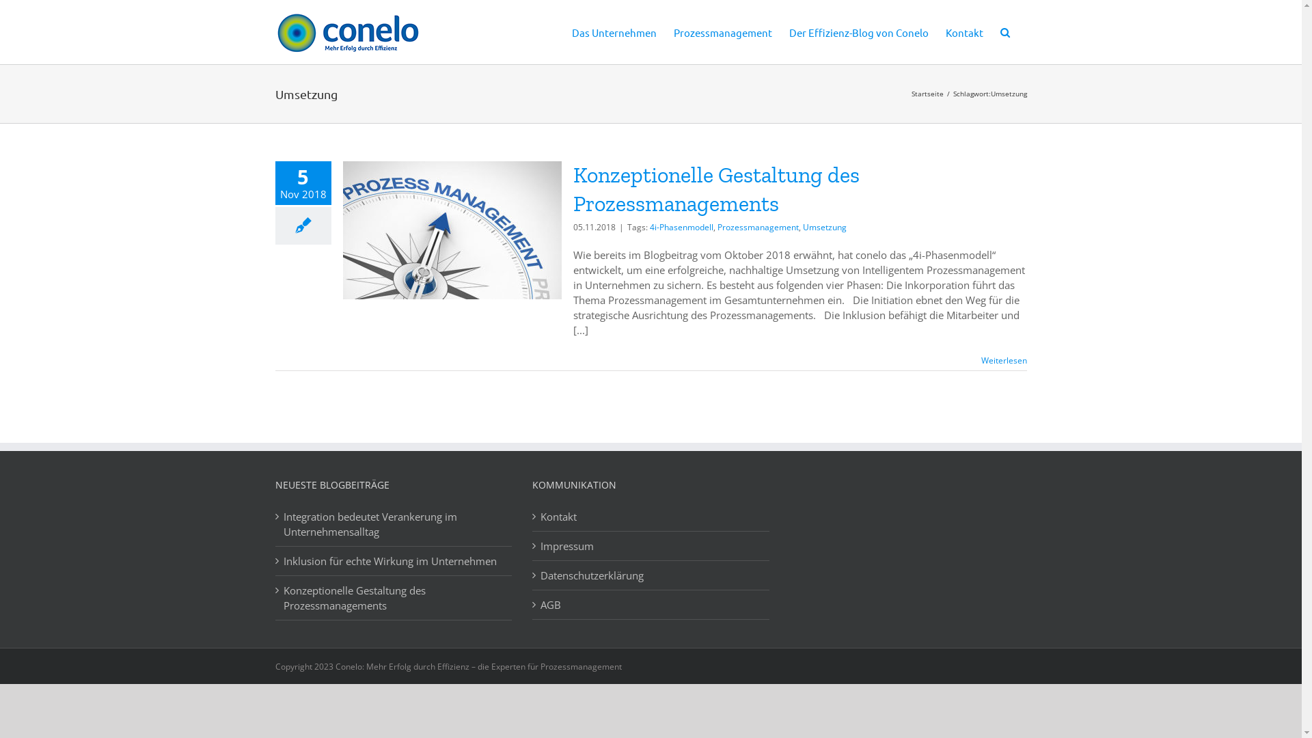 The height and width of the screenshot is (738, 1312). What do you see at coordinates (928, 94) in the screenshot?
I see `Startseite` at bounding box center [928, 94].